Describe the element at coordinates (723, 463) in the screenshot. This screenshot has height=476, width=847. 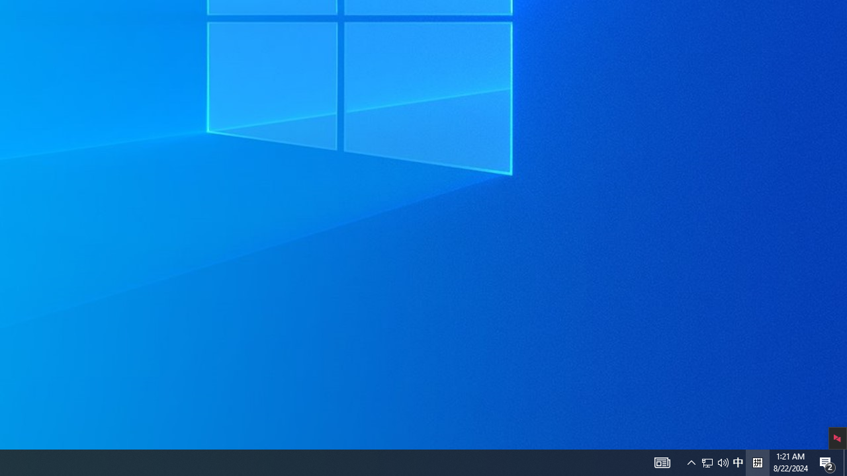
I see `Q2790: 100%` at that location.